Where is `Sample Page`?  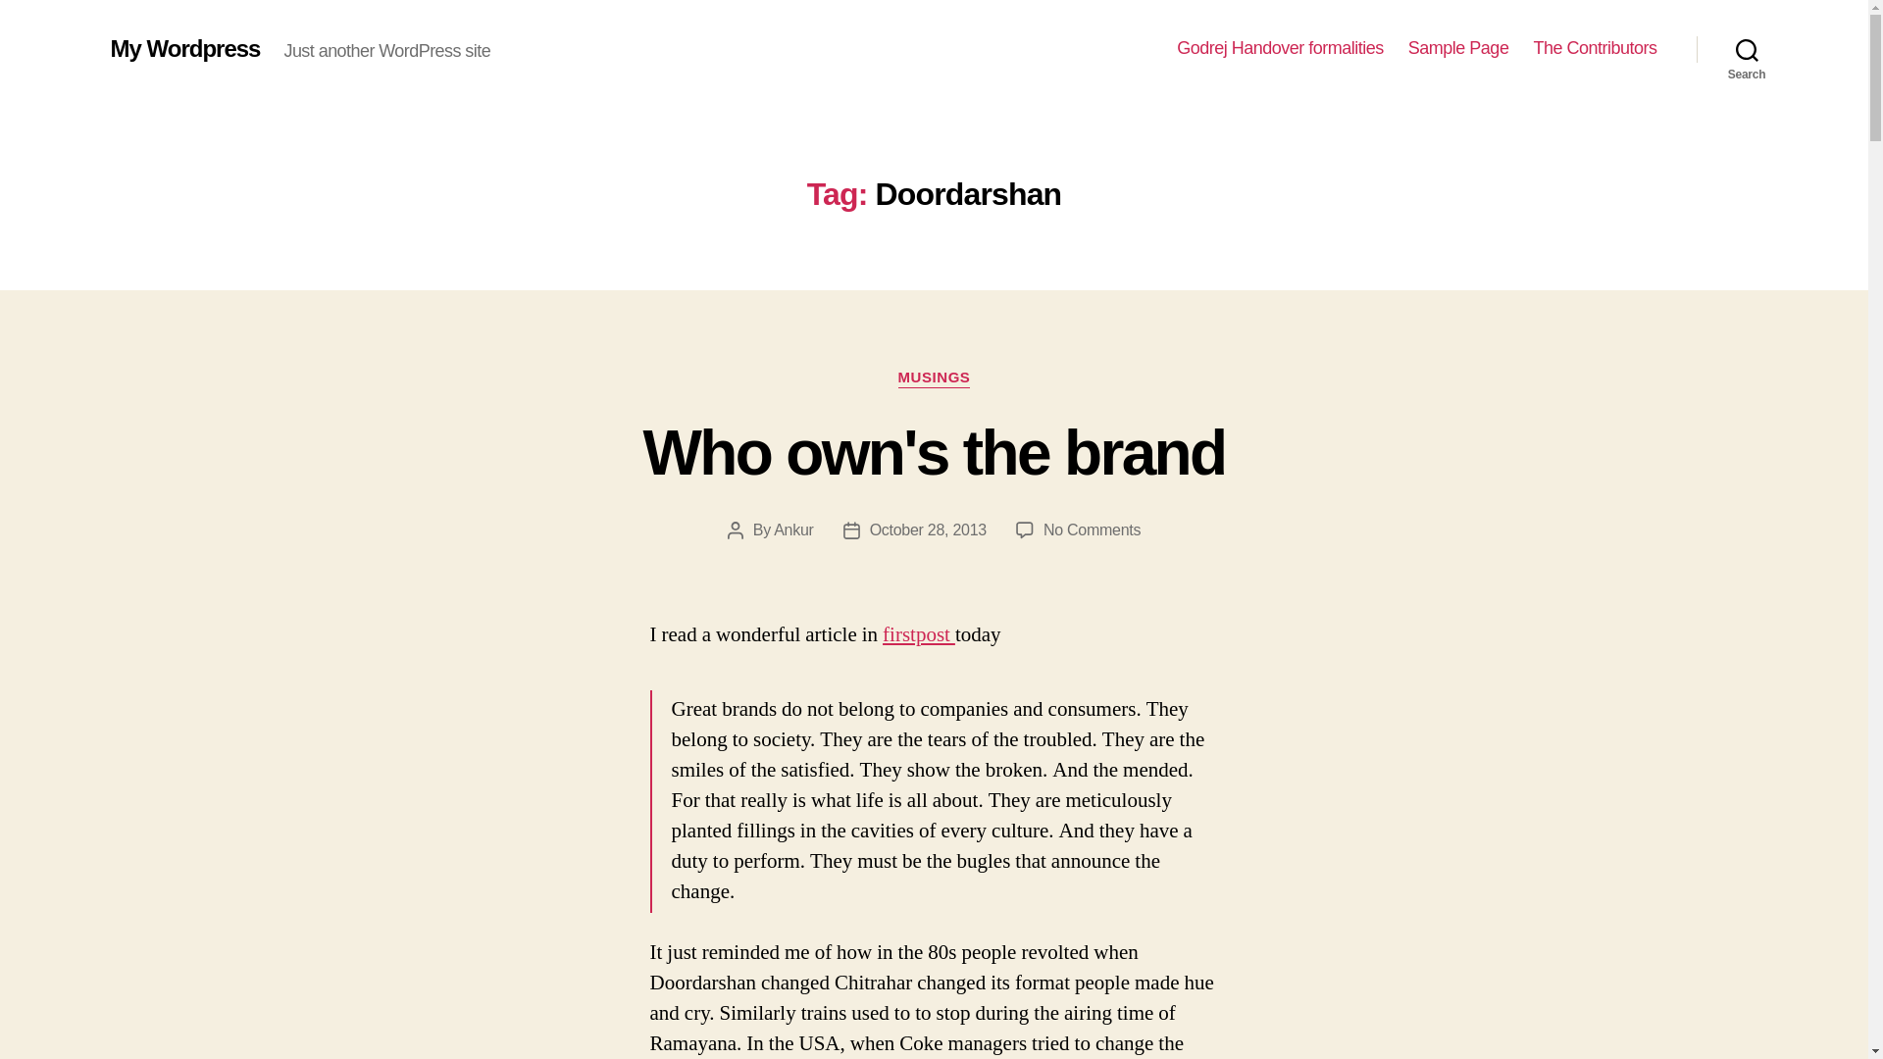 Sample Page is located at coordinates (1595, 48).